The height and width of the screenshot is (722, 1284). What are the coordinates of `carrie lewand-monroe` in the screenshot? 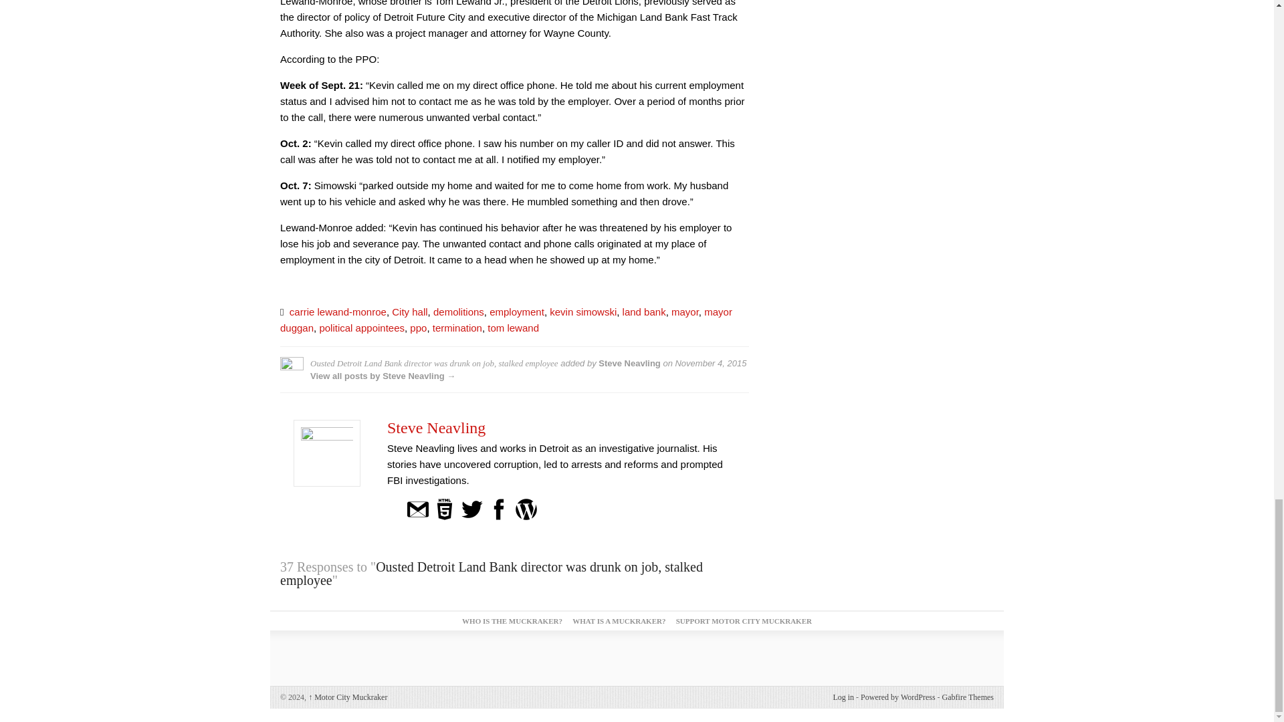 It's located at (338, 312).